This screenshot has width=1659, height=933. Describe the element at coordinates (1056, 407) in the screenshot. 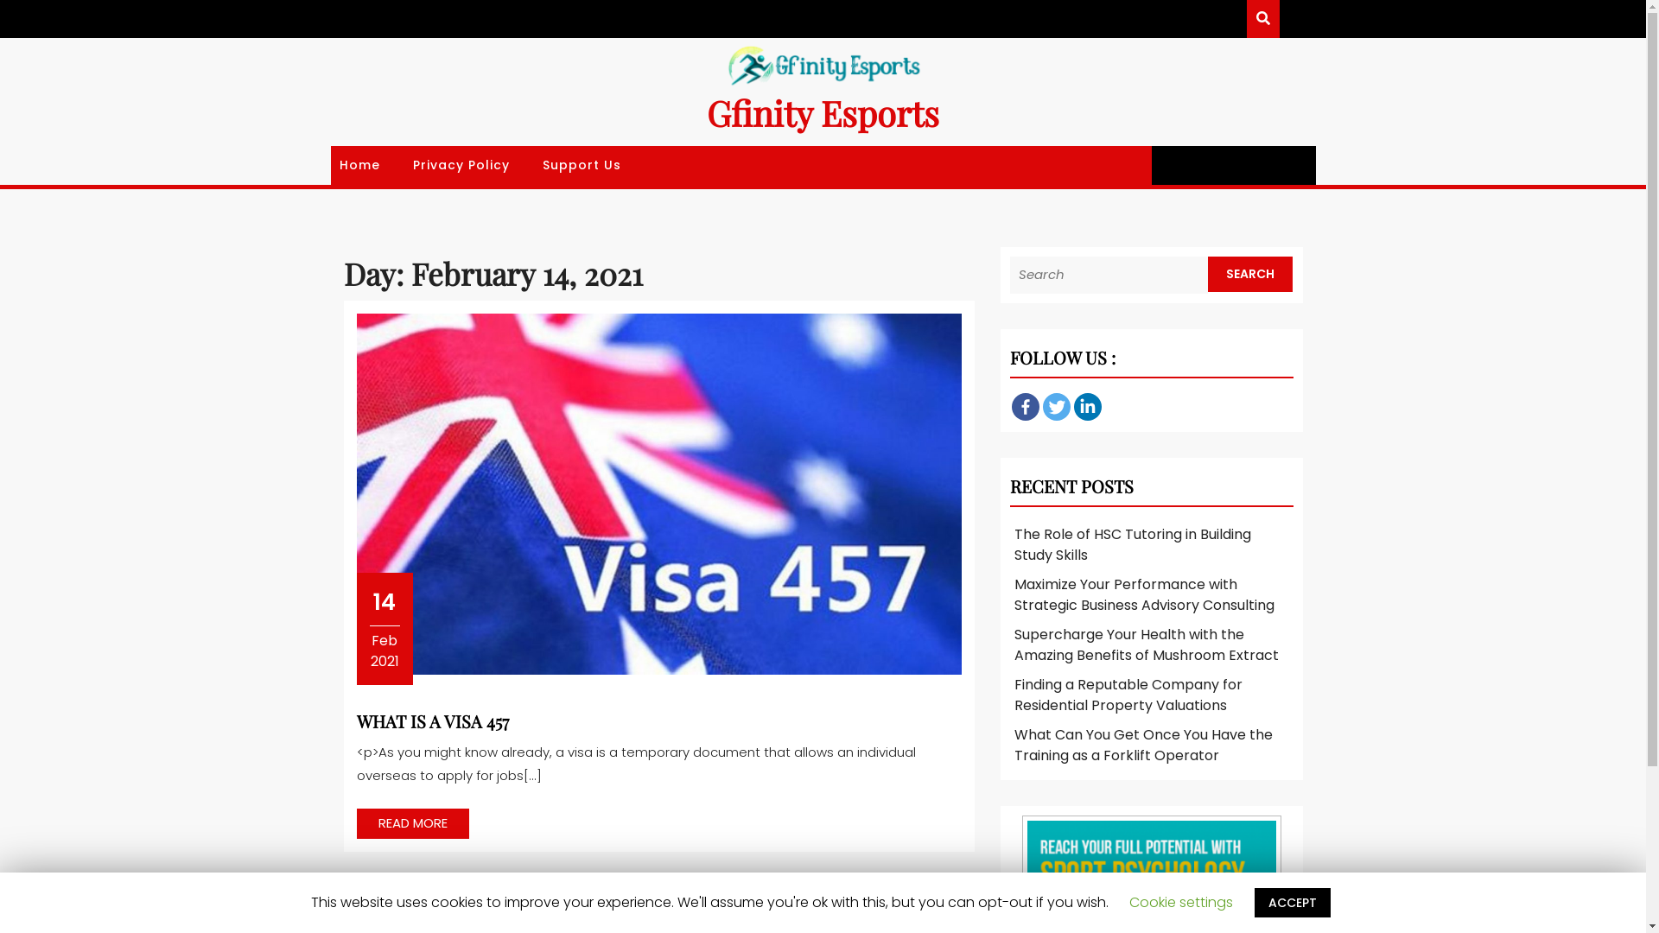

I see `Twitter` at that location.